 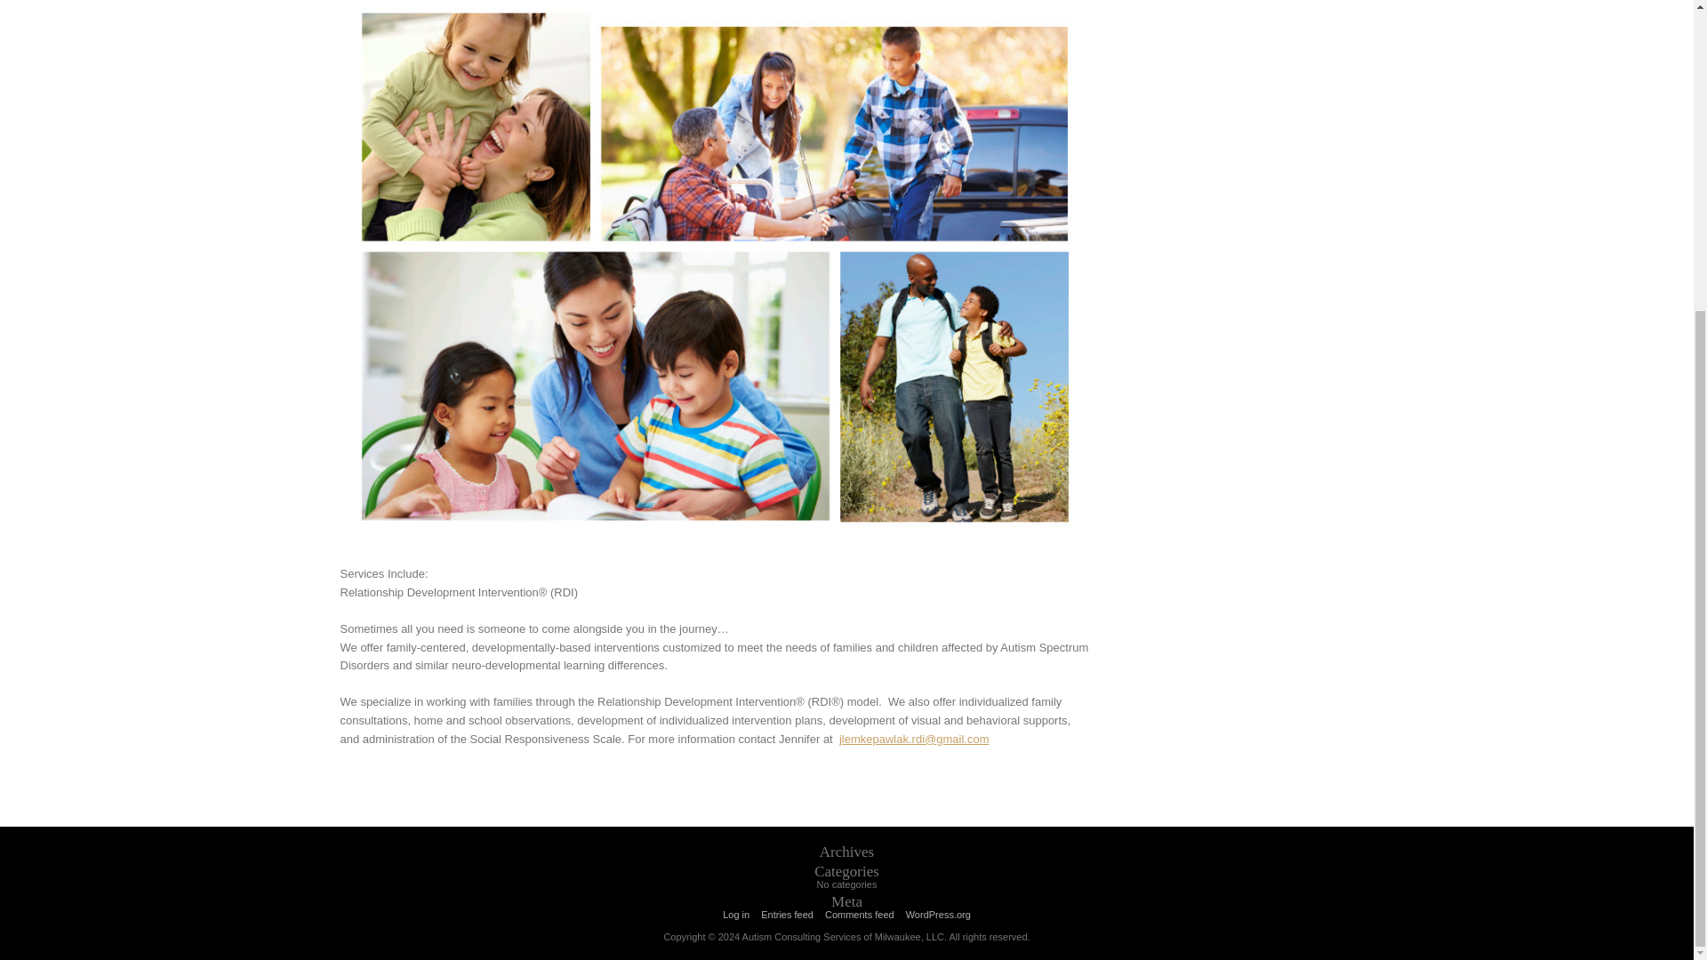 I want to click on Log in, so click(x=735, y=914).